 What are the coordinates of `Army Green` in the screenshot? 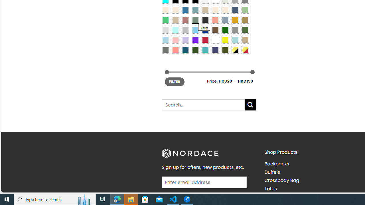 It's located at (225, 50).